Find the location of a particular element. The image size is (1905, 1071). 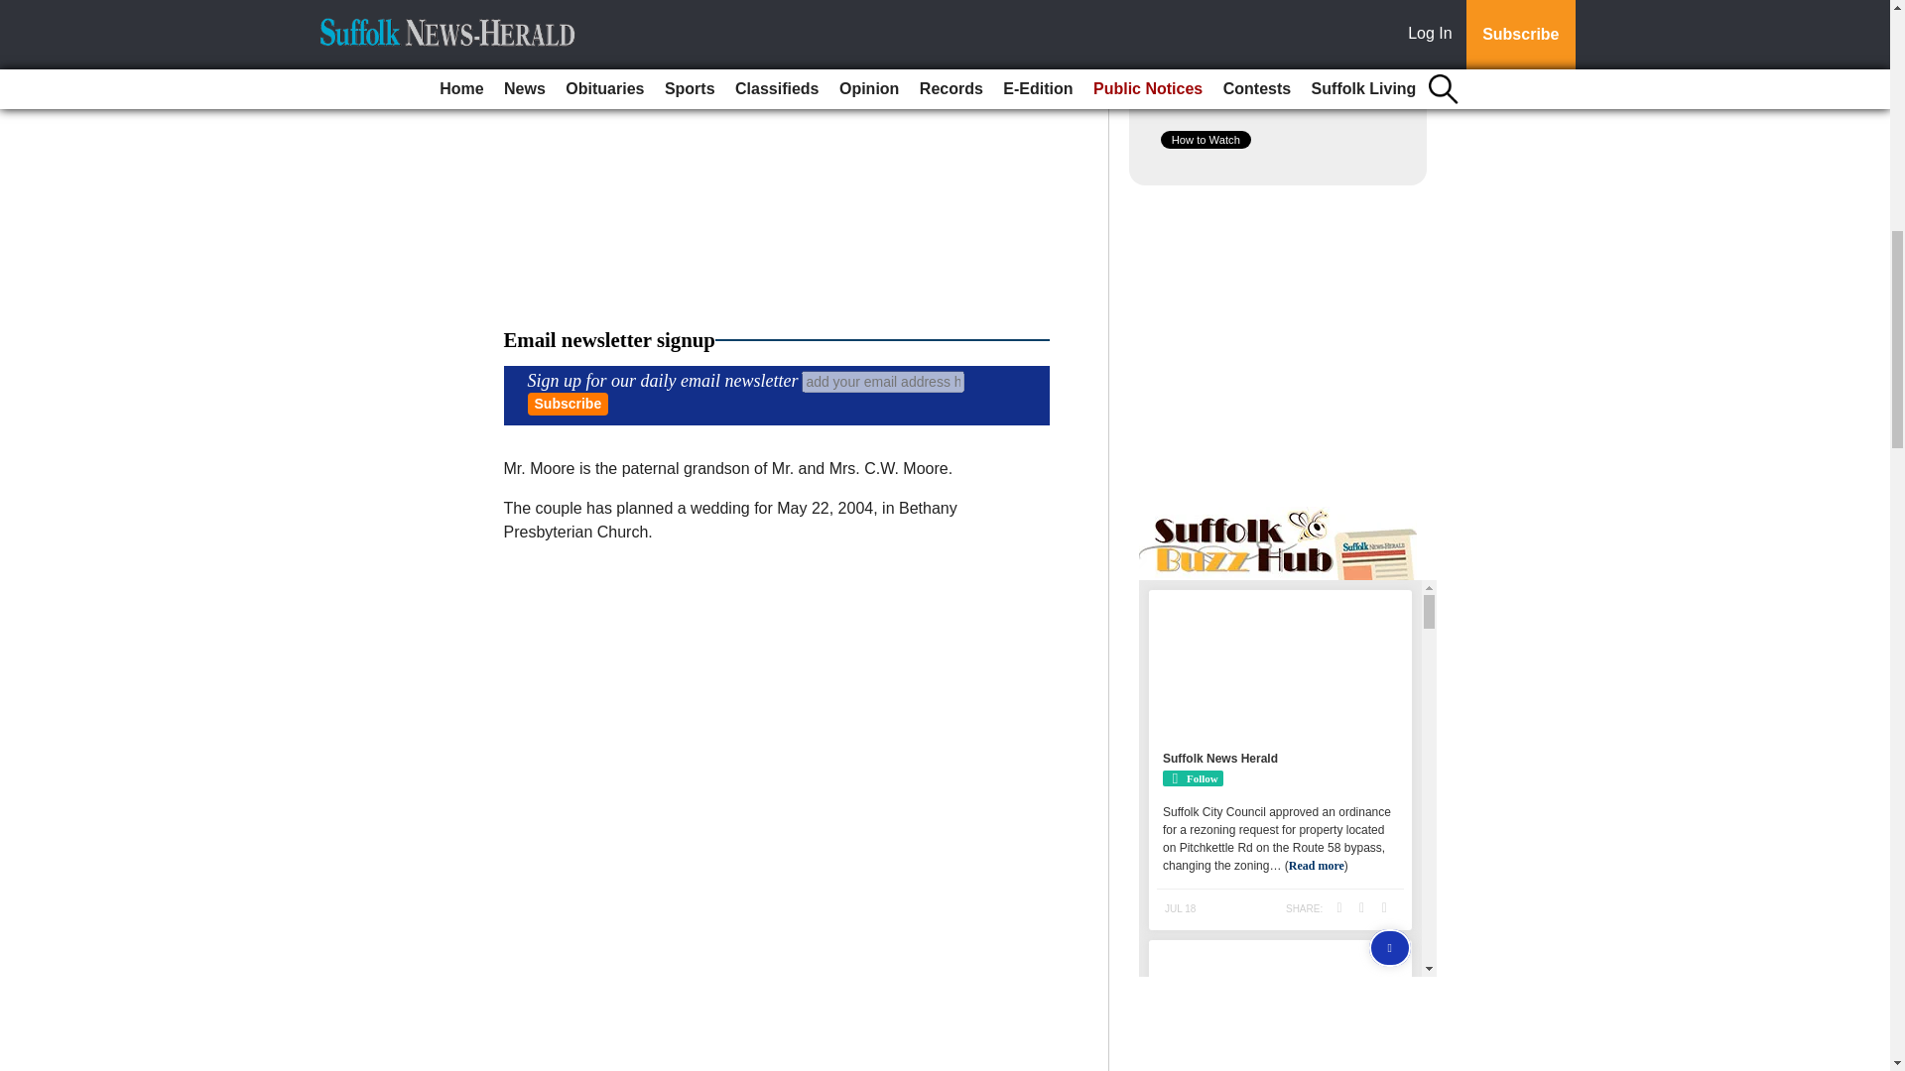

How to Watch is located at coordinates (1206, 139).